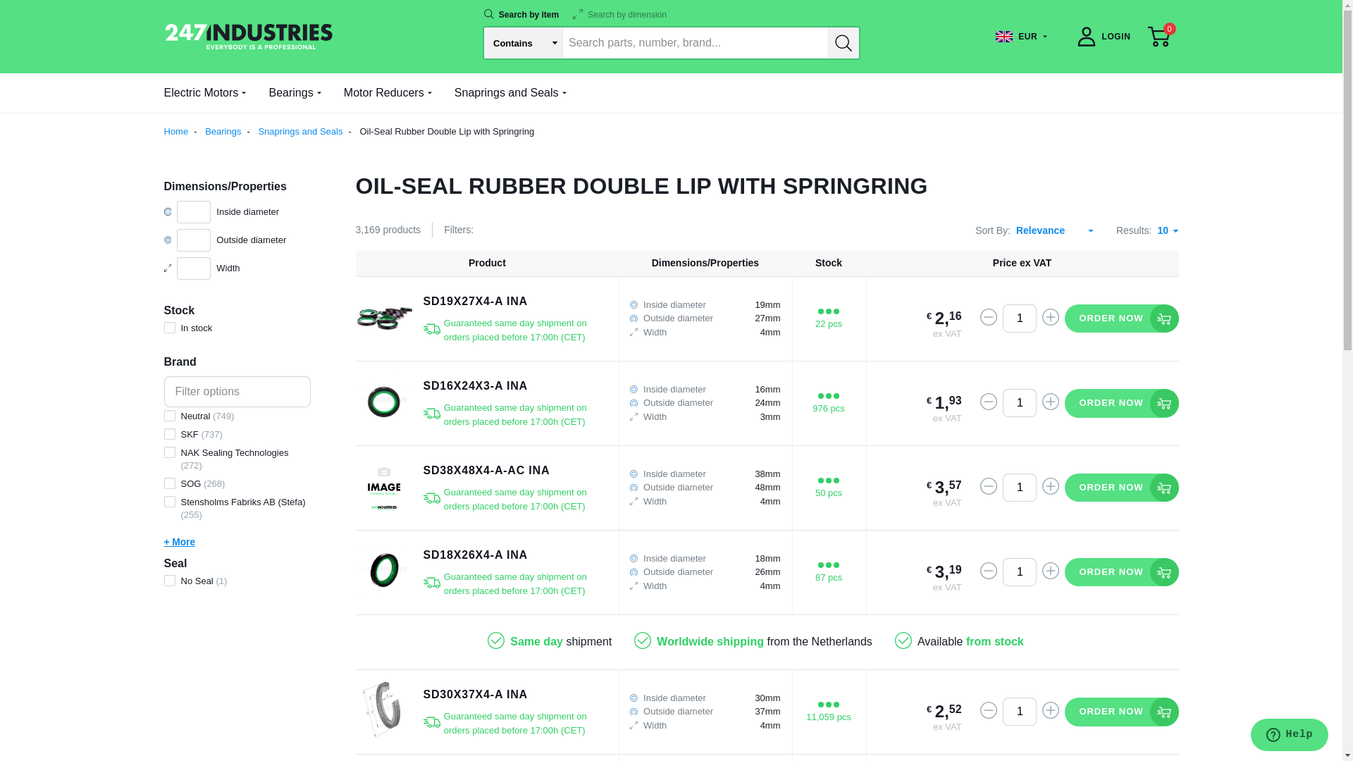 The height and width of the screenshot is (761, 1353). Describe the element at coordinates (1122, 488) in the screenshot. I see `ORDER NOW` at that location.